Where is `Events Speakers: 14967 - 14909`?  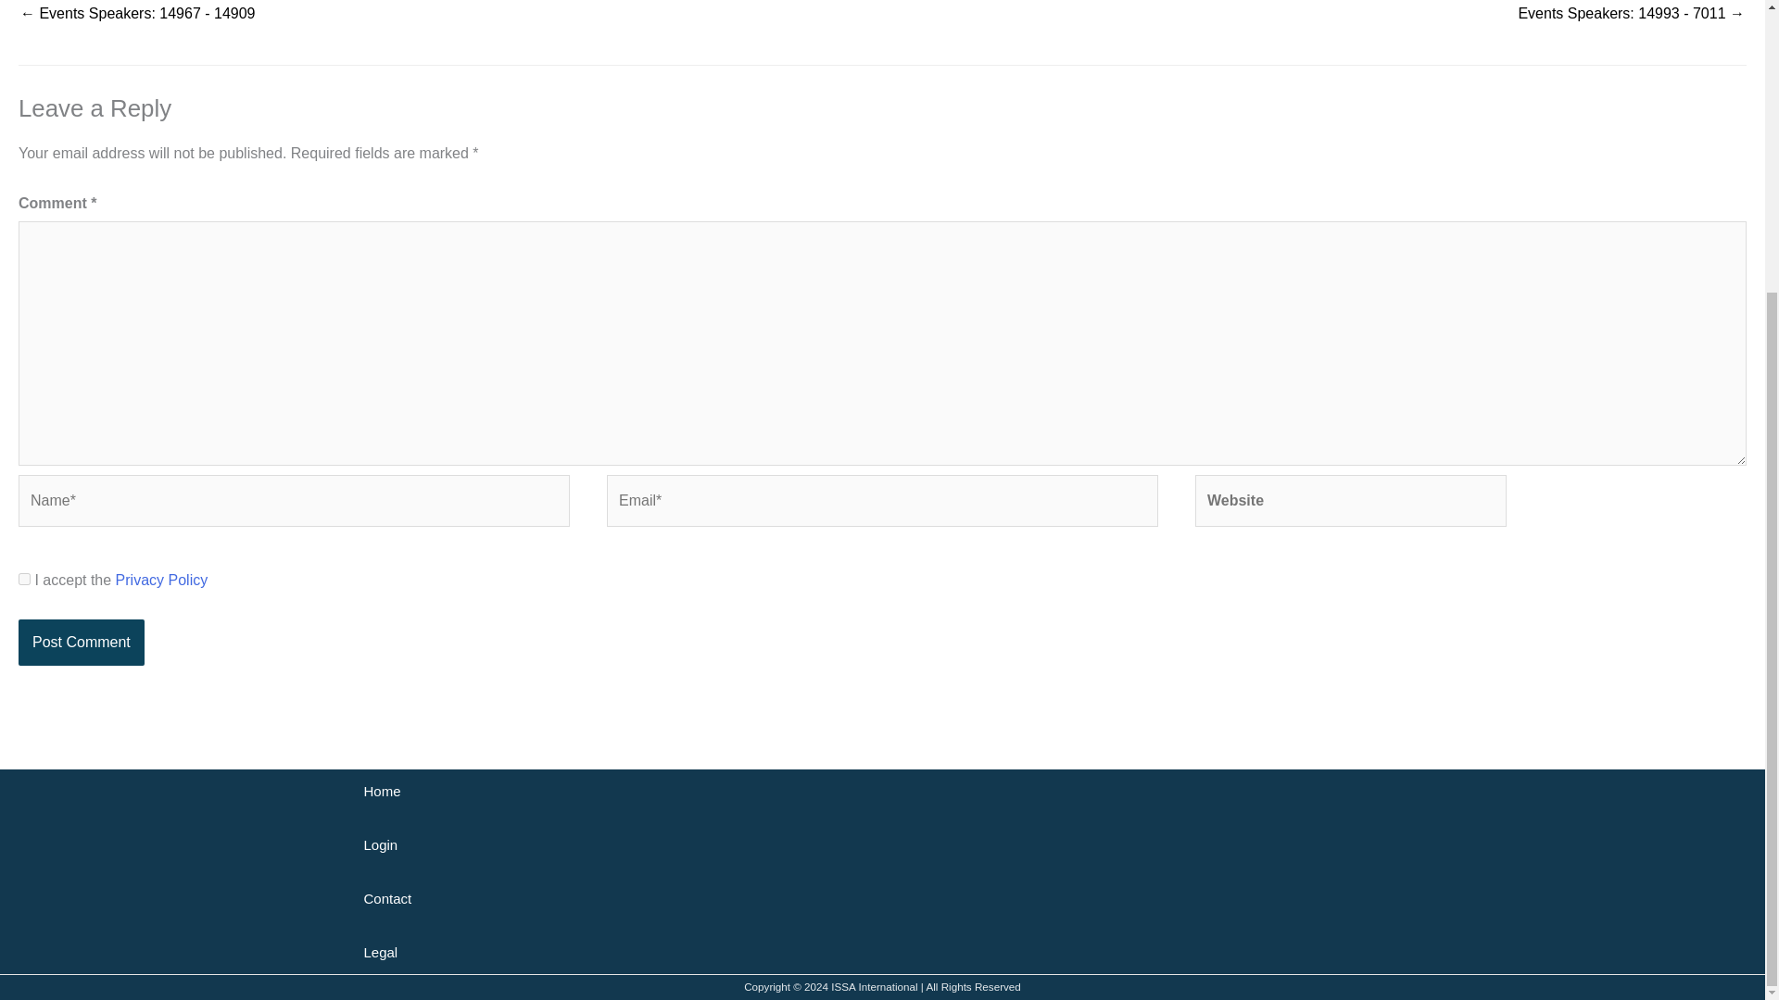 Events Speakers: 14967 - 14909 is located at coordinates (137, 16).